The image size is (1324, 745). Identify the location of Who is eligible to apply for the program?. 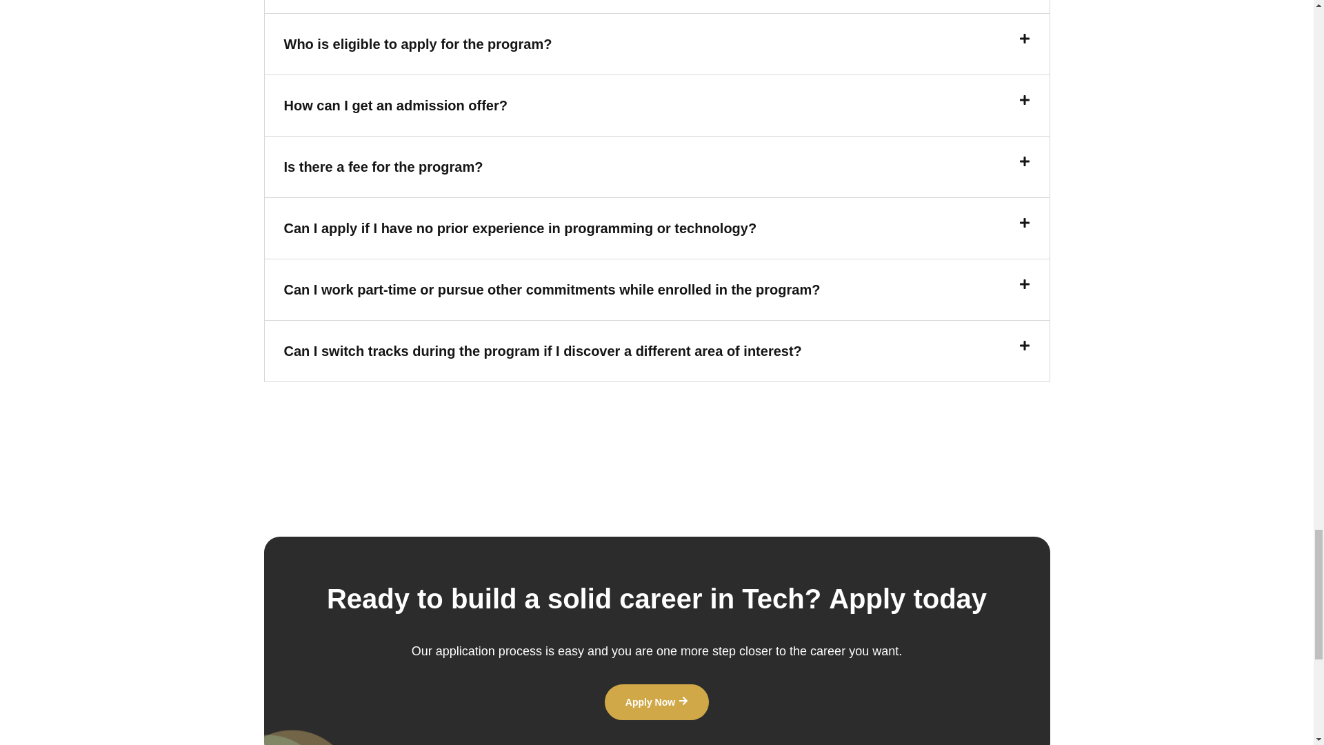
(418, 43).